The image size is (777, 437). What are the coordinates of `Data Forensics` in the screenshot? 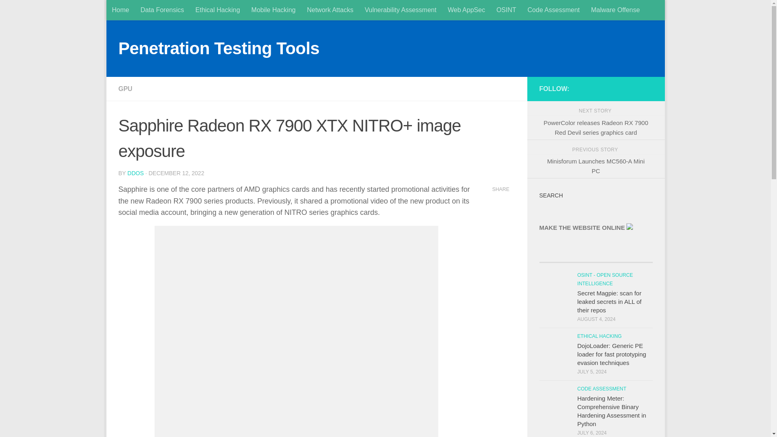 It's located at (162, 10).